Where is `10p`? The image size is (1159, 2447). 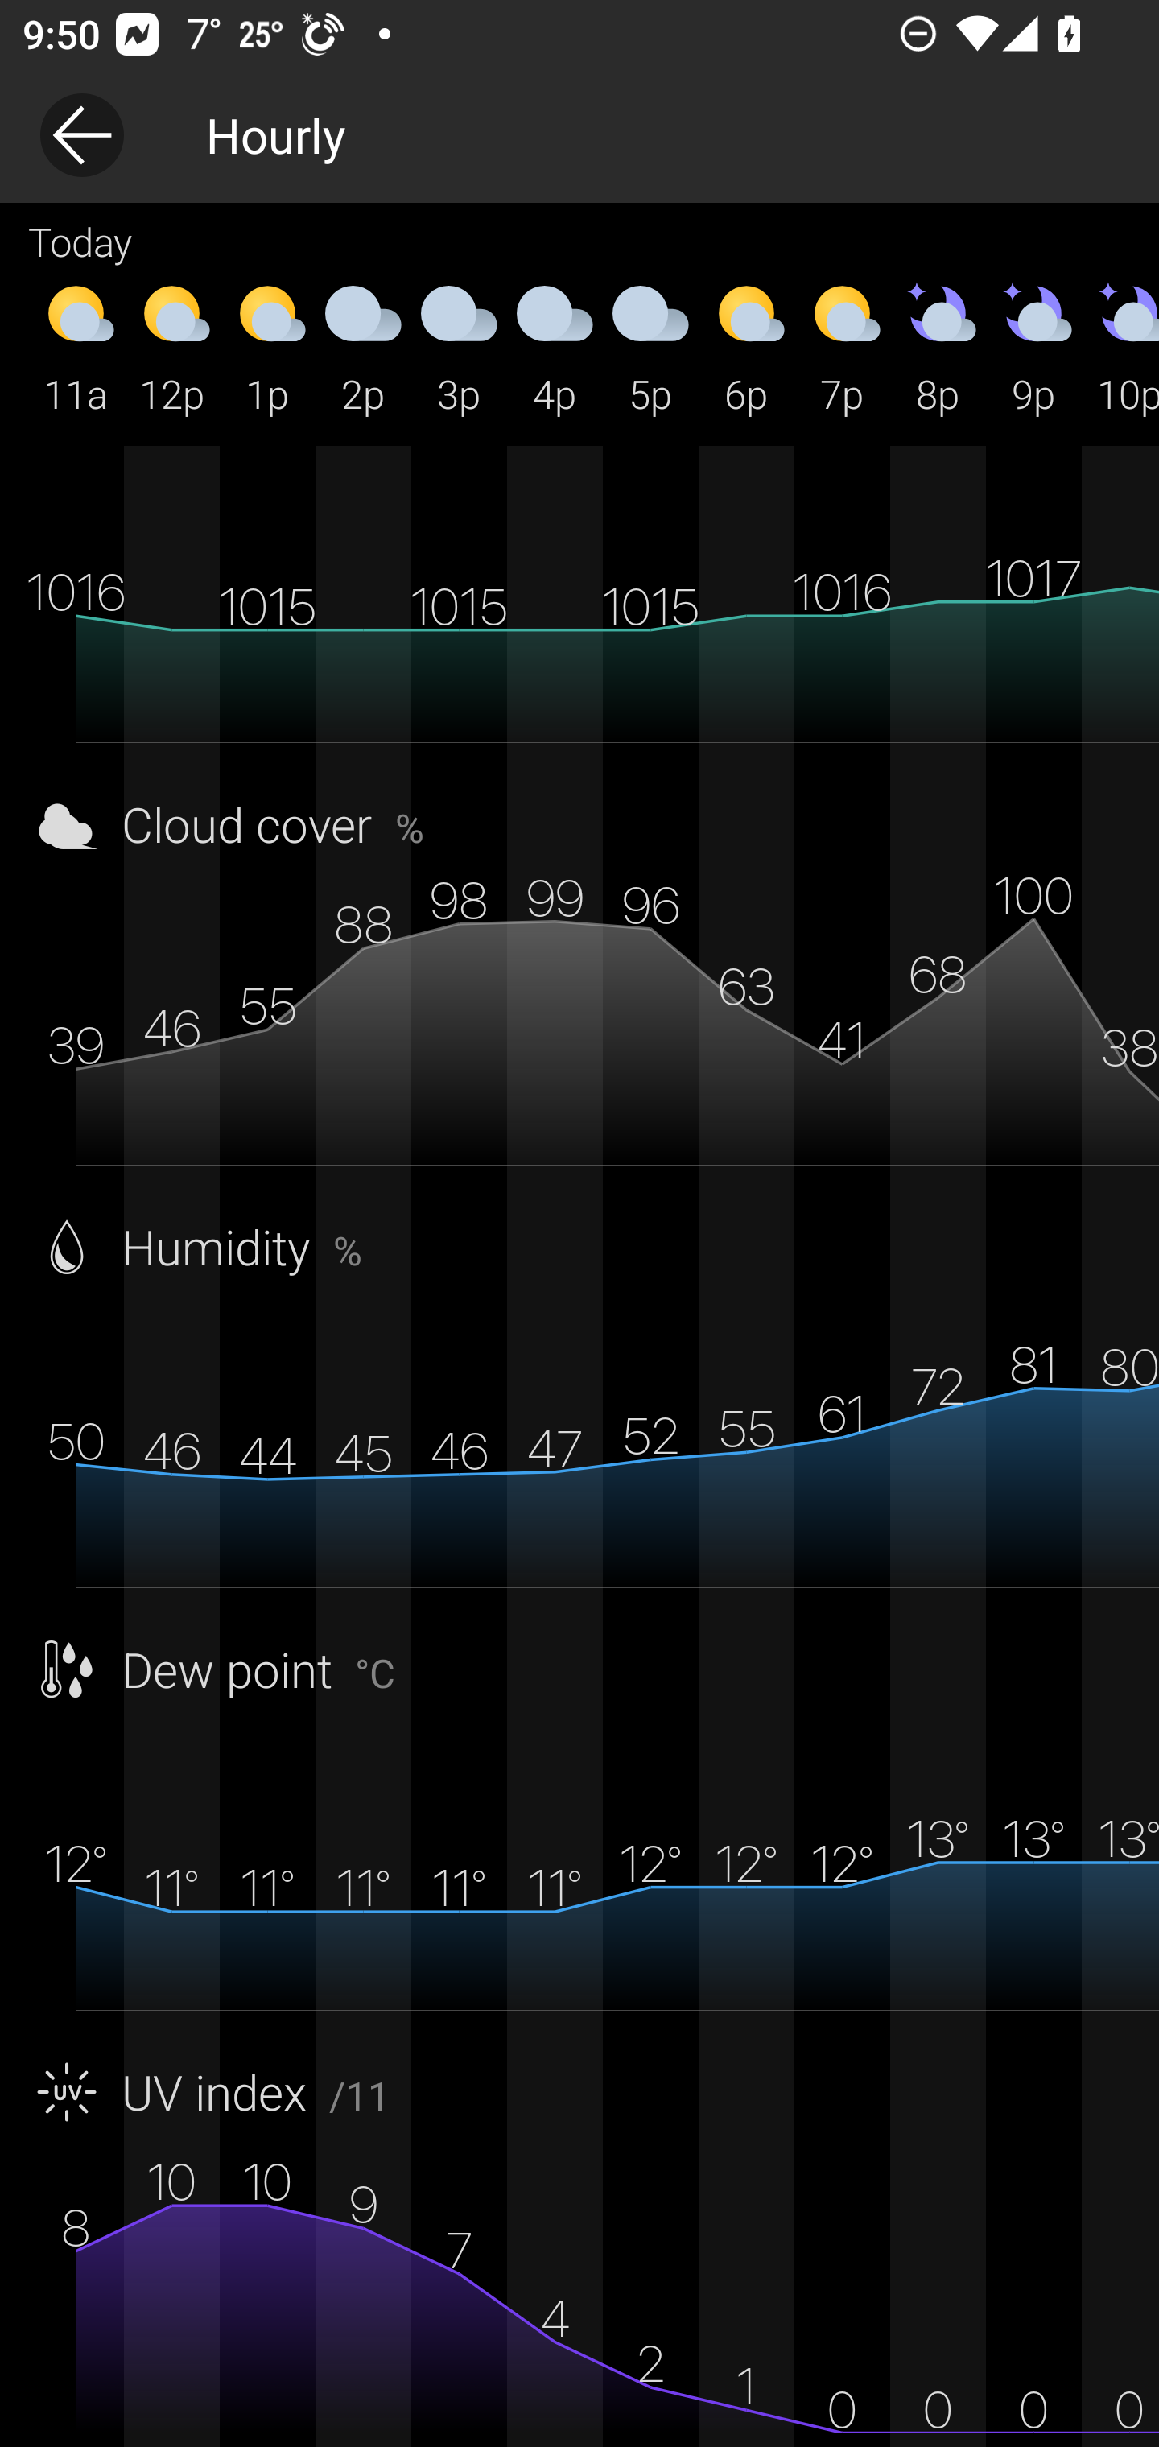
10p is located at coordinates (1120, 347).